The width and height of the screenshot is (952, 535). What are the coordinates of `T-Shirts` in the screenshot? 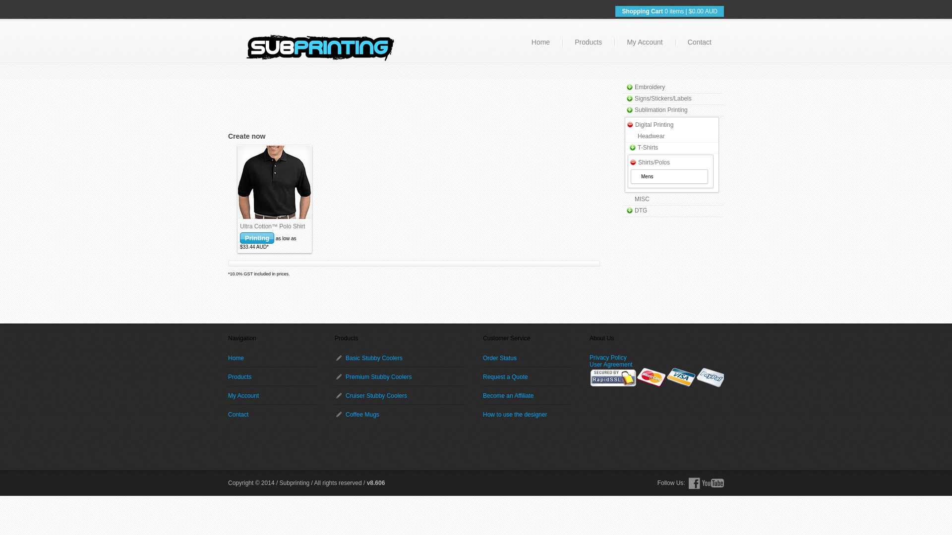 It's located at (648, 148).